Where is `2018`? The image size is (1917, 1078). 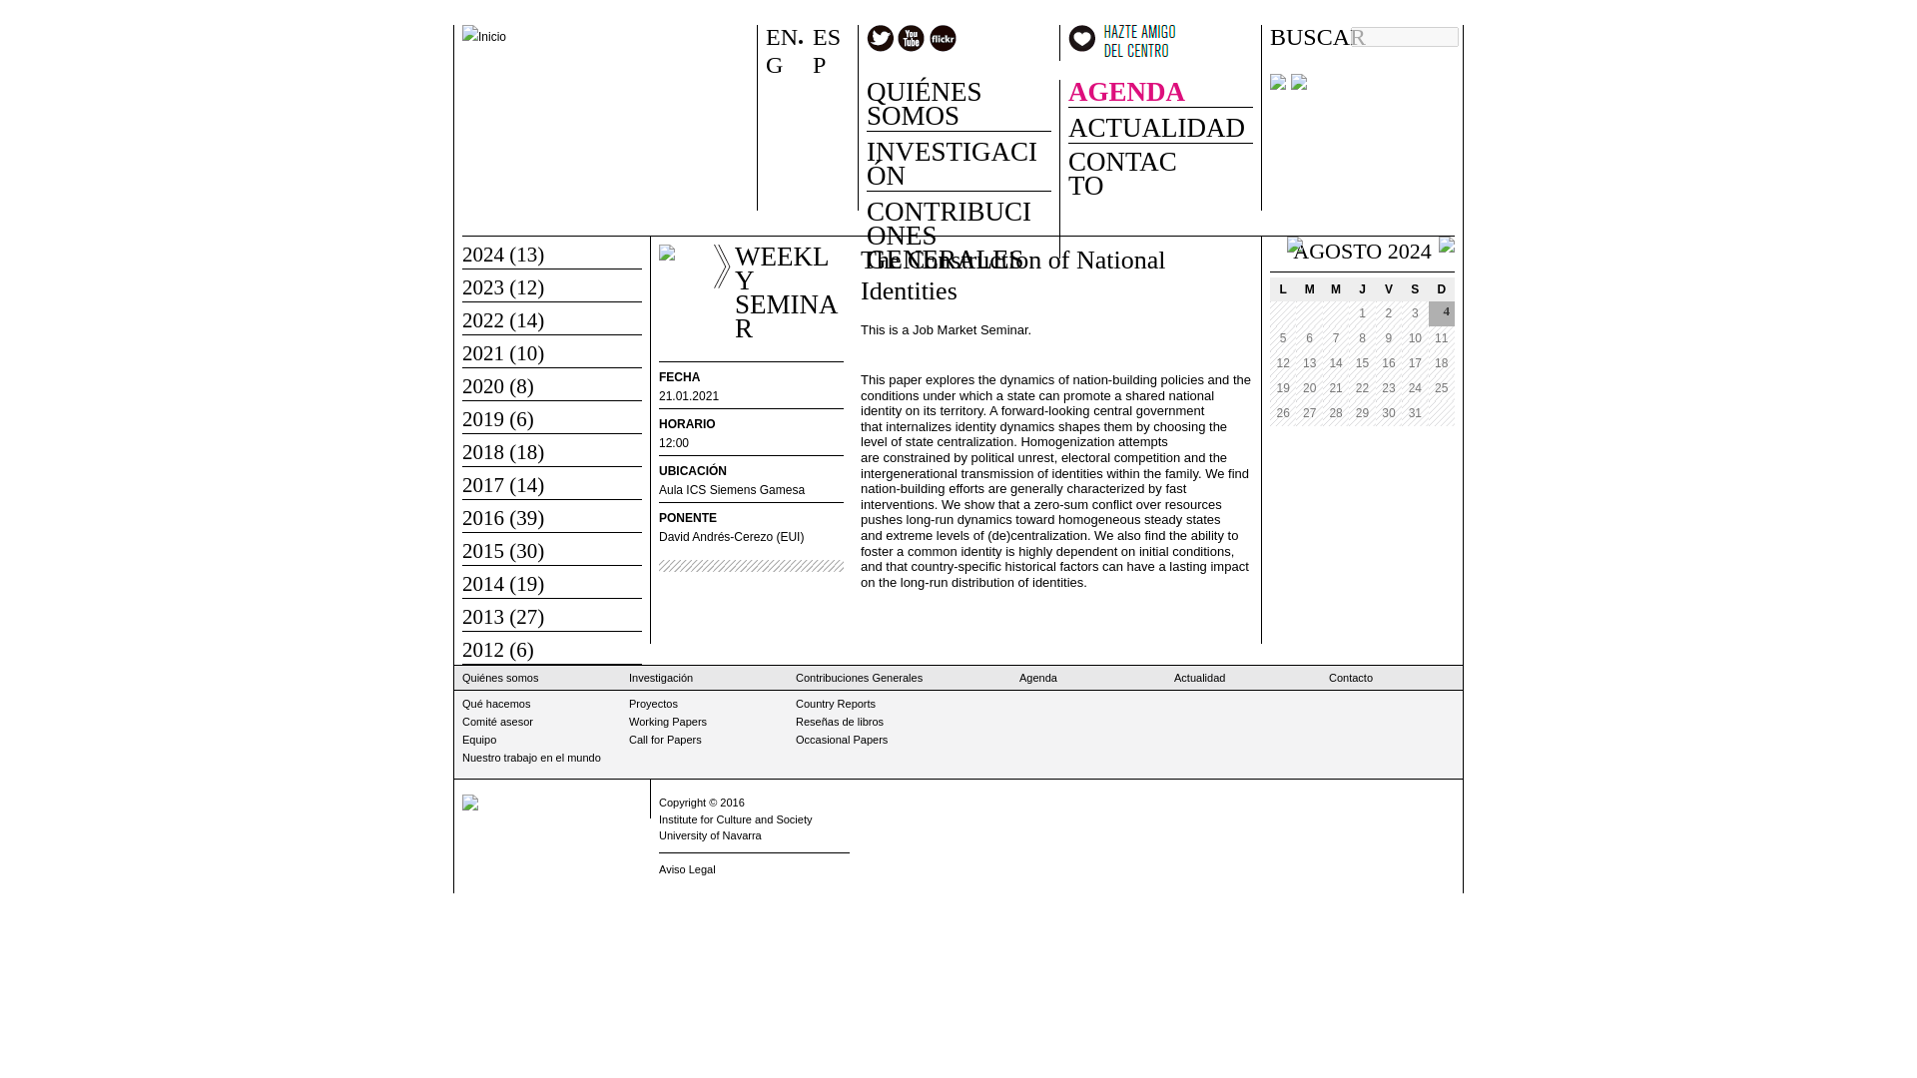 2018 is located at coordinates (482, 451).